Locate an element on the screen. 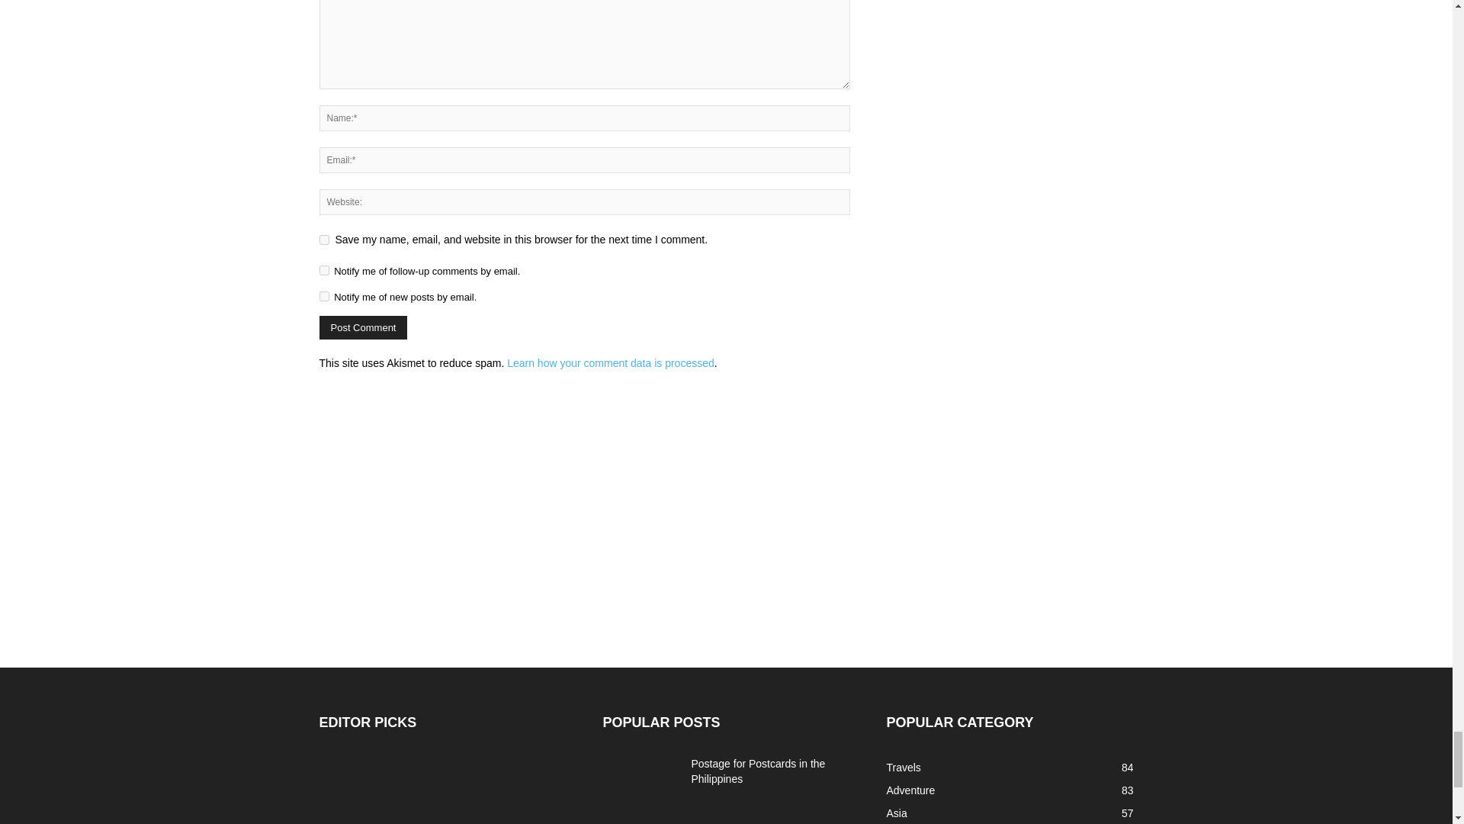  yes is located at coordinates (323, 240).